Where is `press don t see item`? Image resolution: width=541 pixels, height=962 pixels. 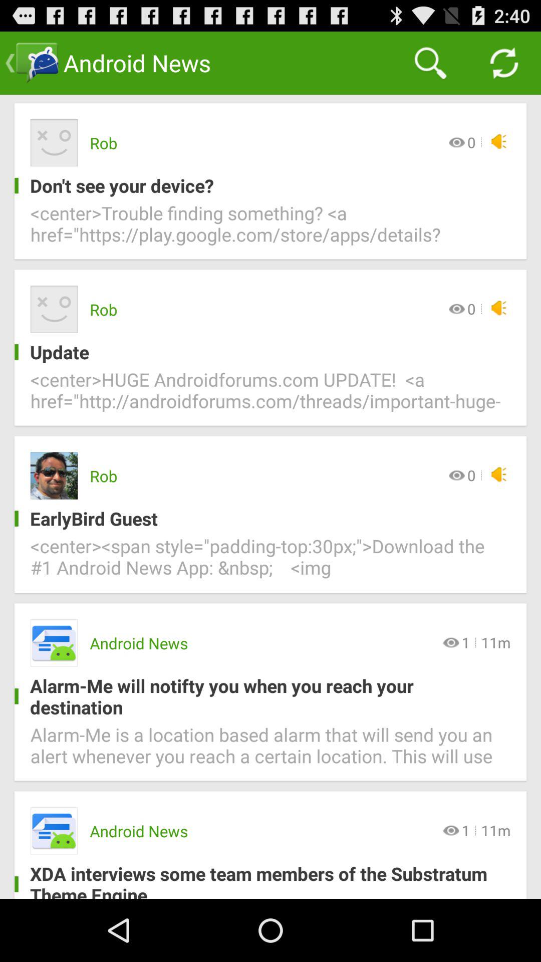 press don t see item is located at coordinates (262, 185).